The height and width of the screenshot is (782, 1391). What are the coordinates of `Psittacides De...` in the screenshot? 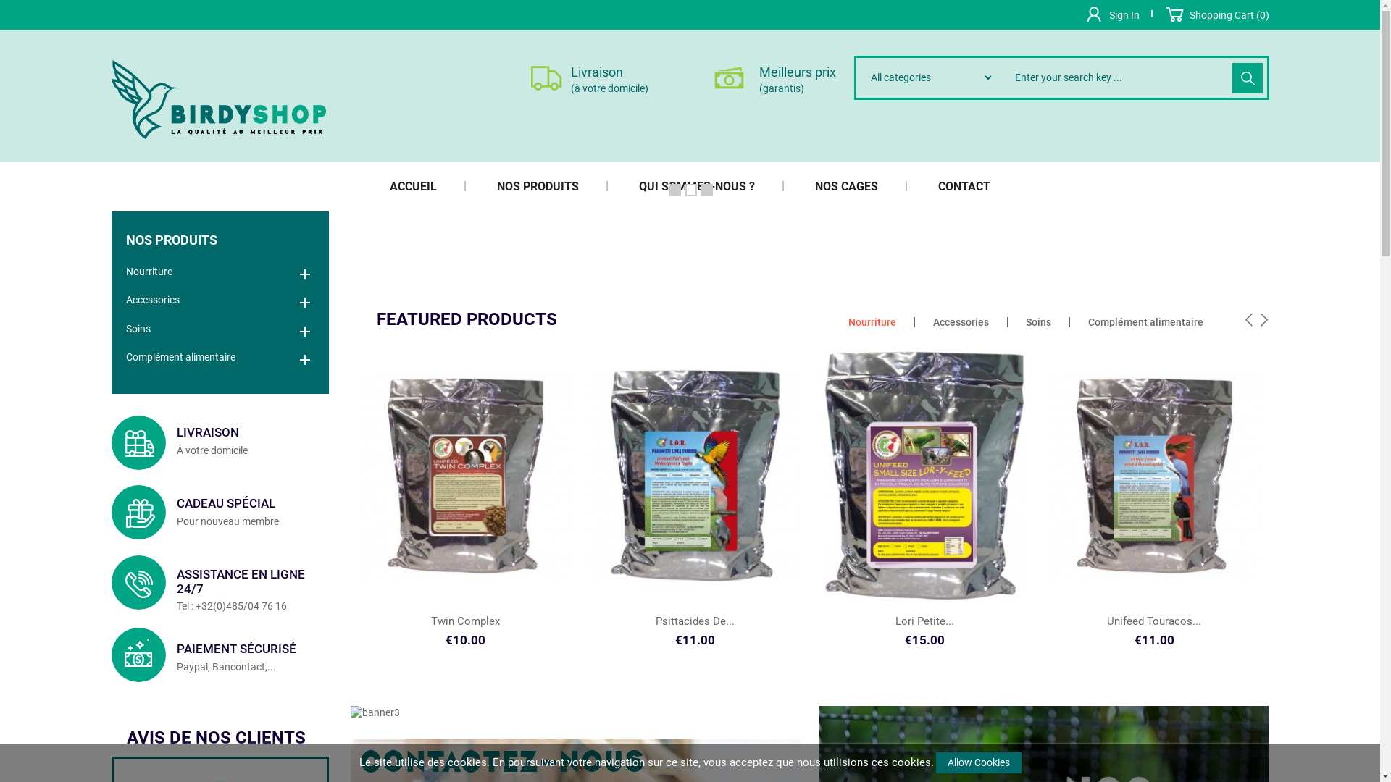 It's located at (695, 621).